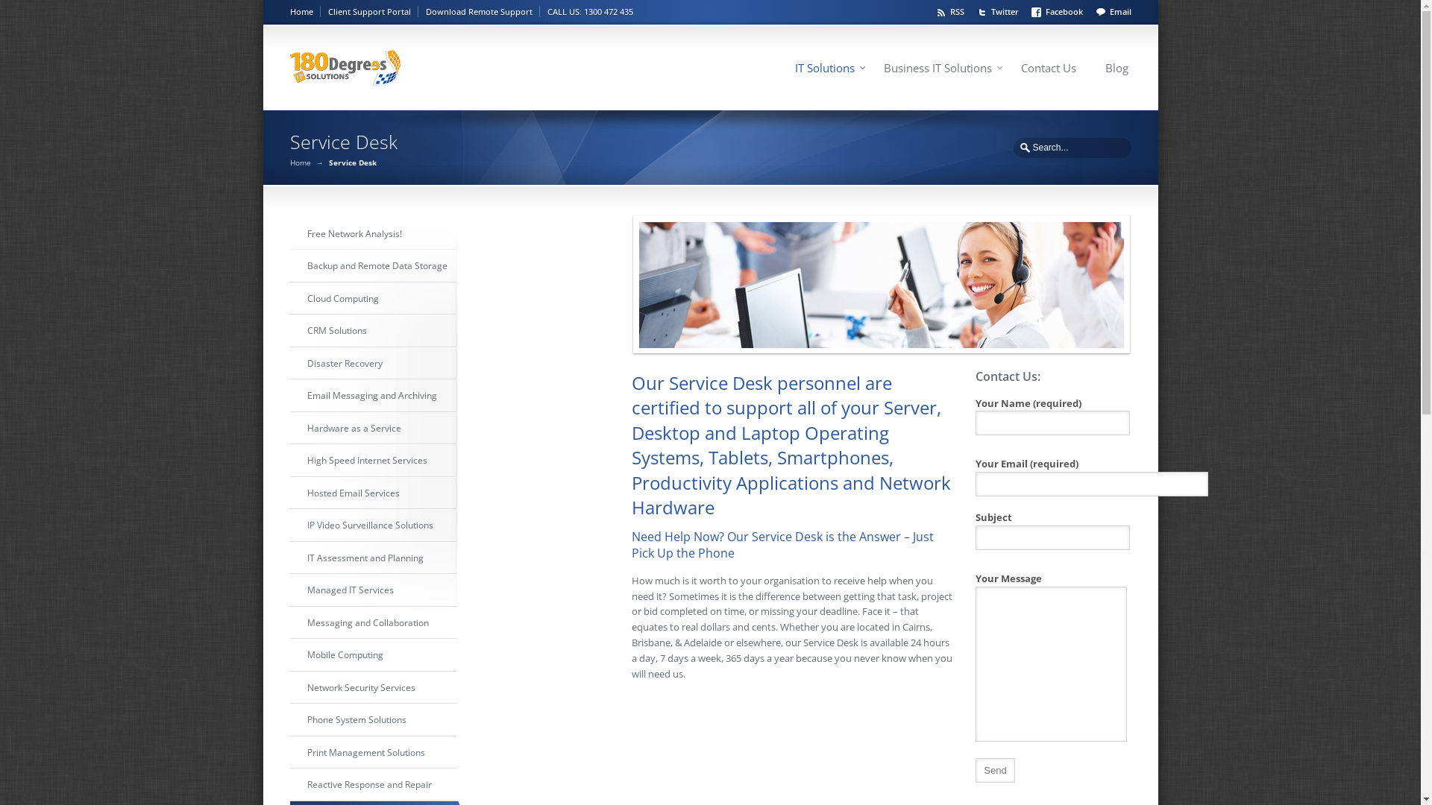 The image size is (1432, 805). Describe the element at coordinates (999, 10) in the screenshot. I see `Twitter` at that location.